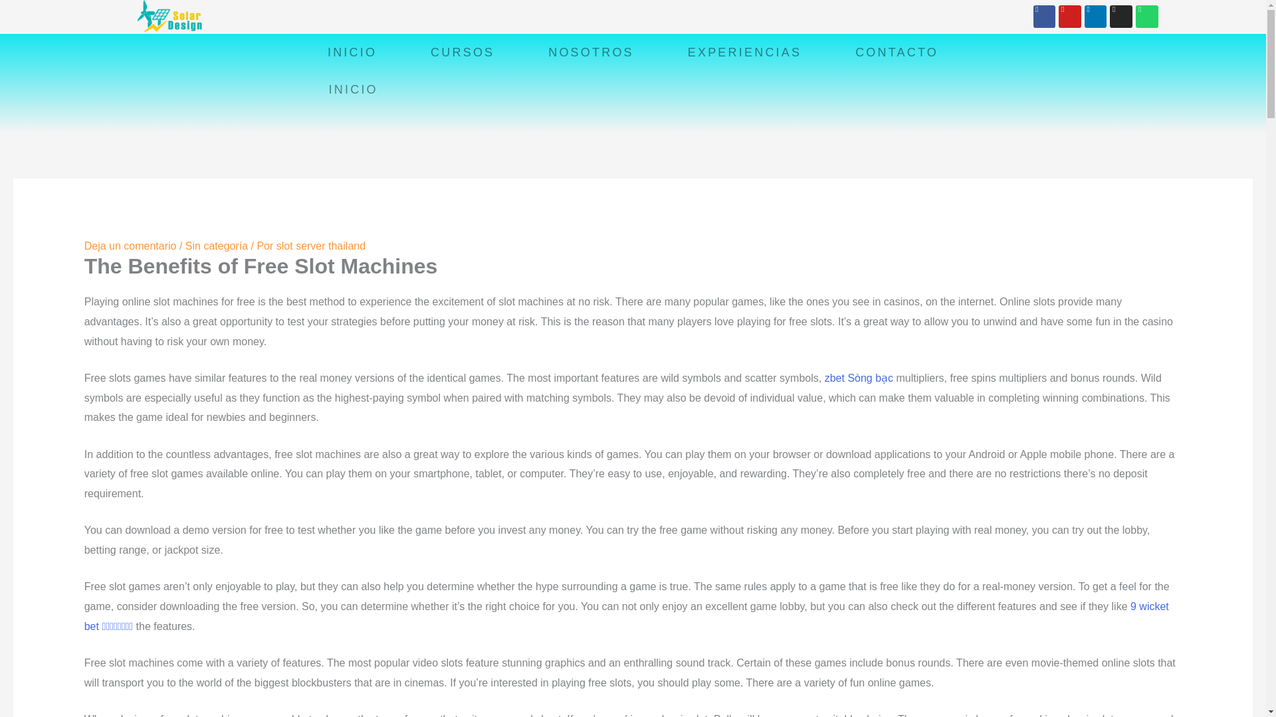 Image resolution: width=1276 pixels, height=717 pixels. I want to click on INICIO, so click(352, 89).